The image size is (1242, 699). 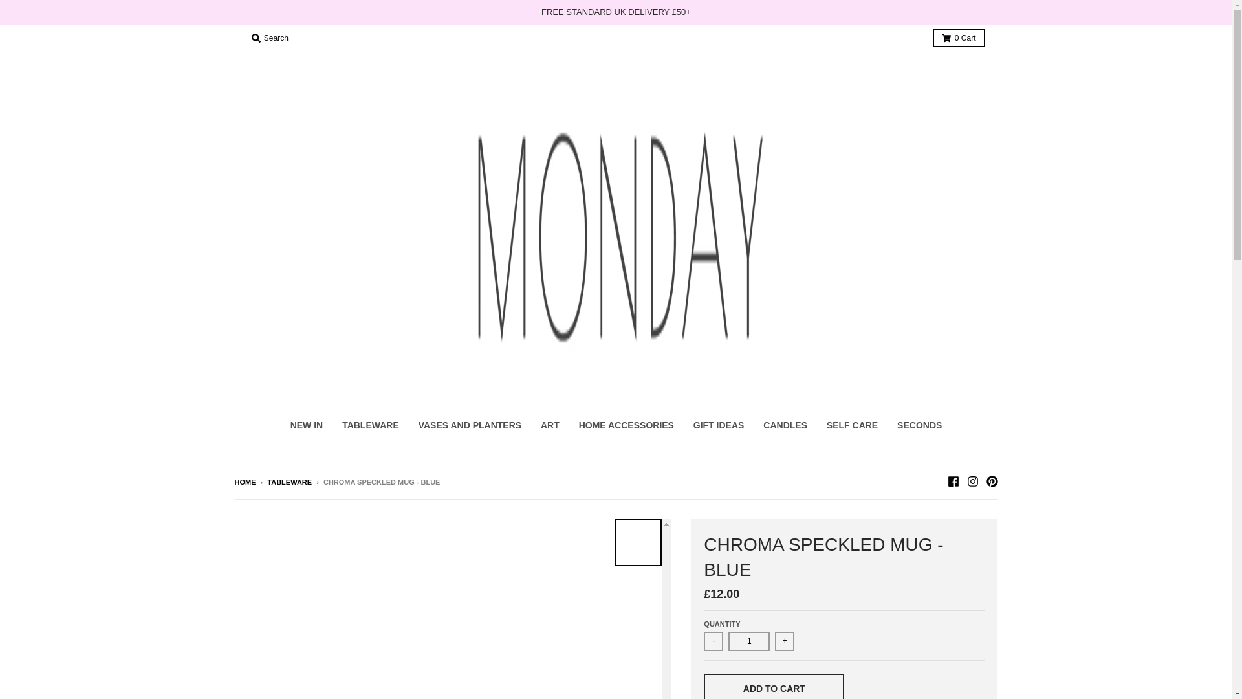 What do you see at coordinates (289, 482) in the screenshot?
I see `TABLEWARE` at bounding box center [289, 482].